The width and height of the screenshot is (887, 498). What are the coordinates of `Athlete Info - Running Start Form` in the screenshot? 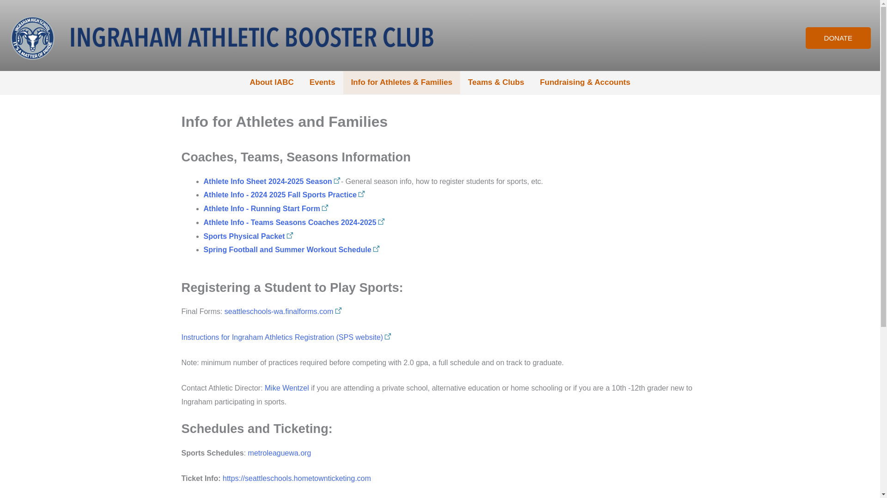 It's located at (266, 208).